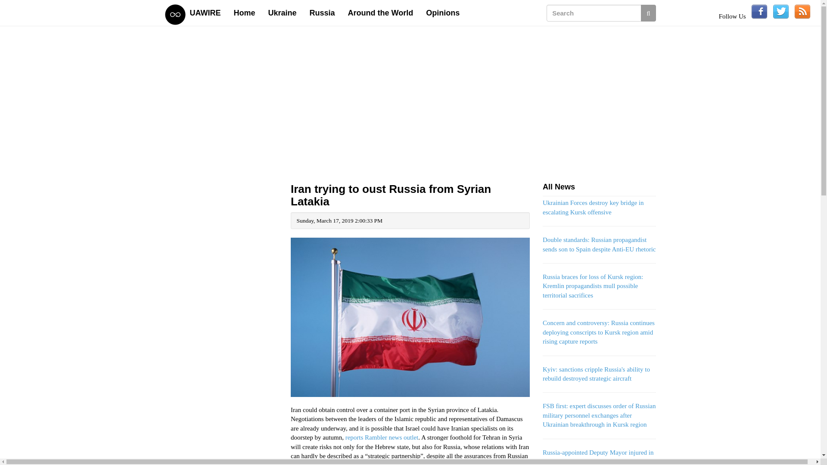 The width and height of the screenshot is (827, 465). Describe the element at coordinates (322, 13) in the screenshot. I see `Russia` at that location.